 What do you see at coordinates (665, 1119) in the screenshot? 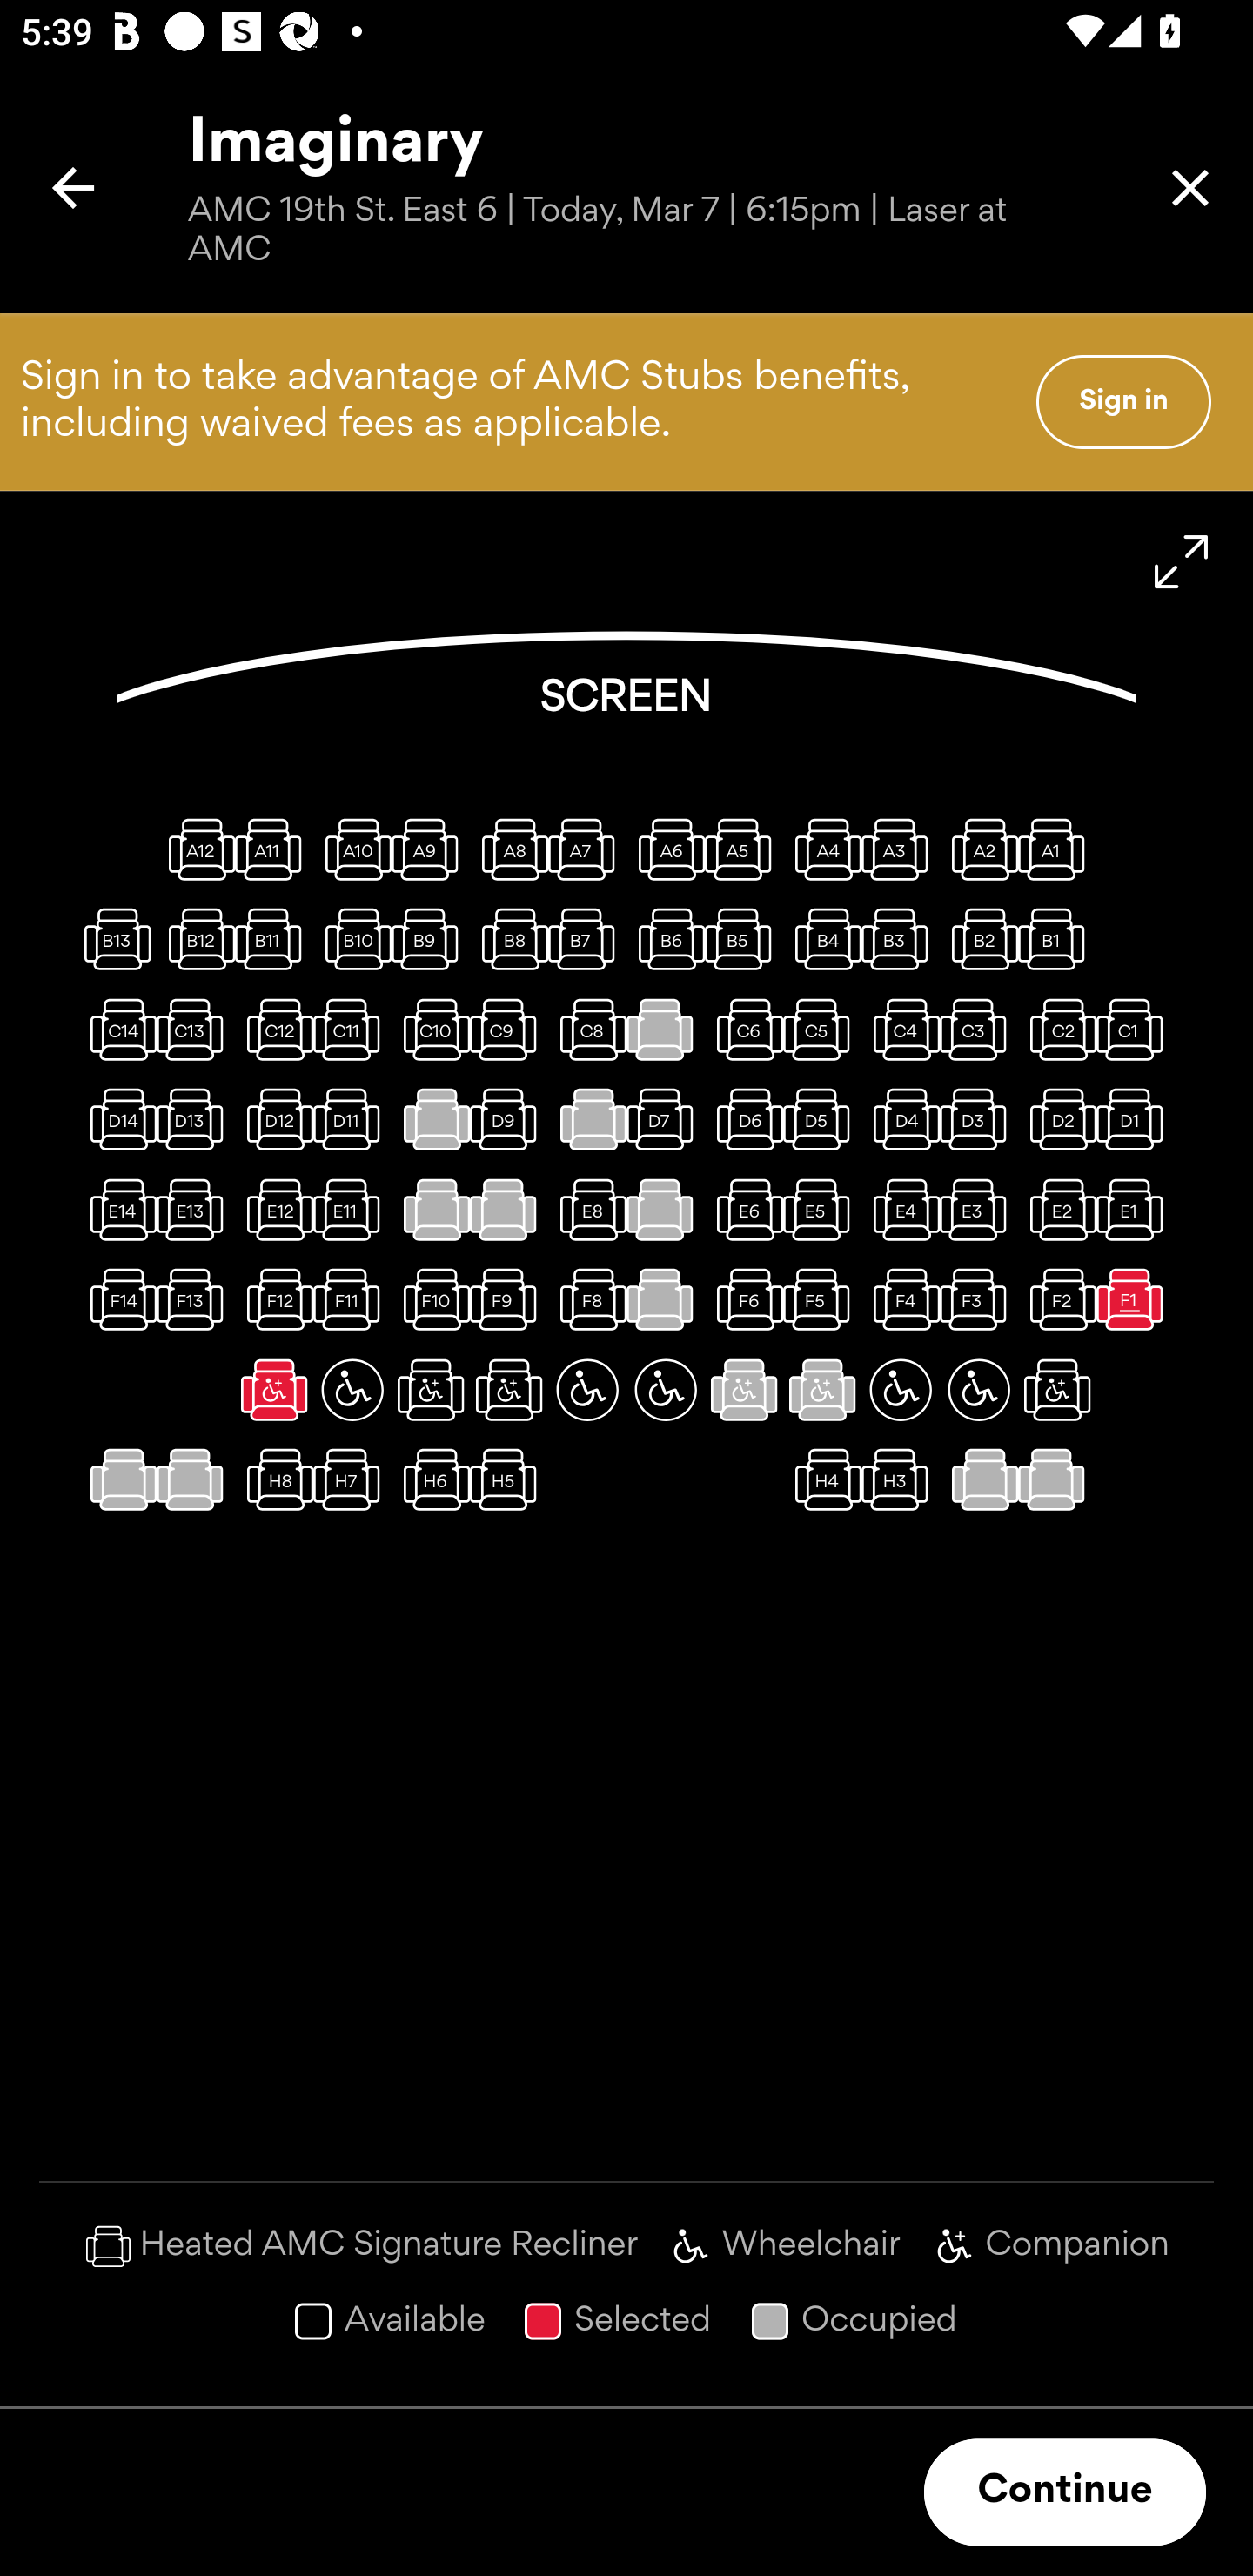
I see `D7, Regular seat, available` at bounding box center [665, 1119].